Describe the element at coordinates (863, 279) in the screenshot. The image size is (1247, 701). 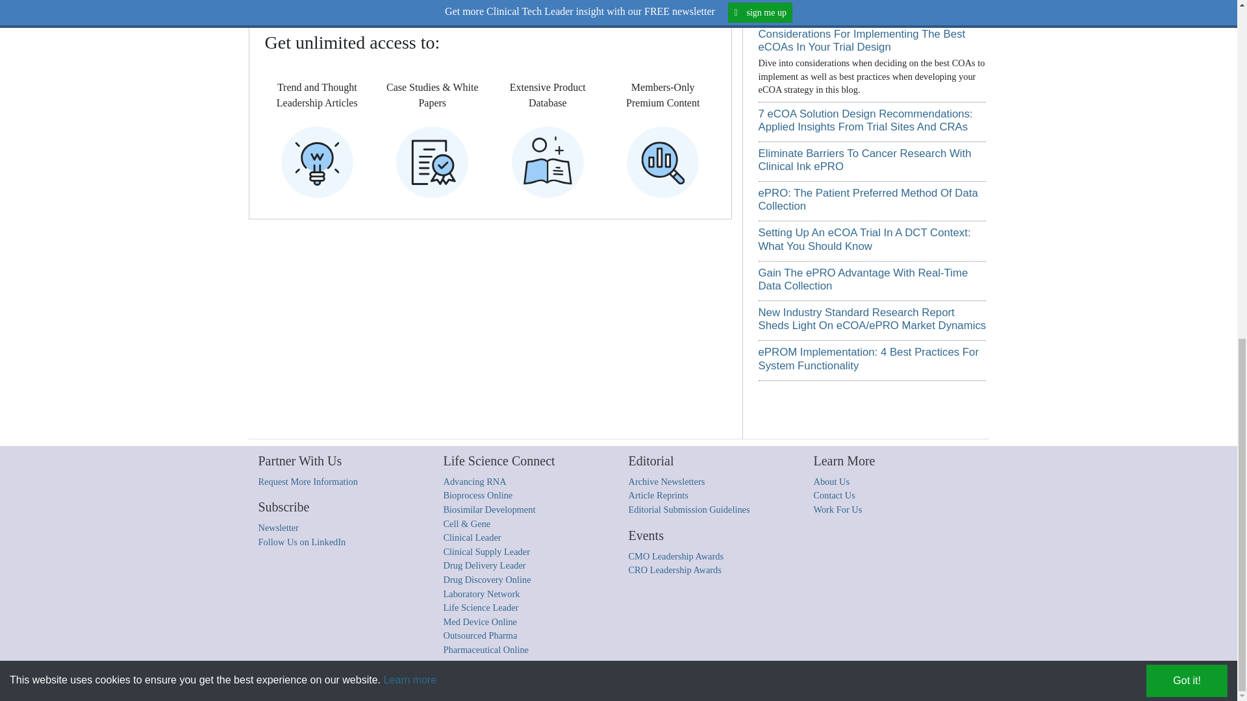
I see `Gain The ePRO Advantage With Real-Time Data Collection` at that location.